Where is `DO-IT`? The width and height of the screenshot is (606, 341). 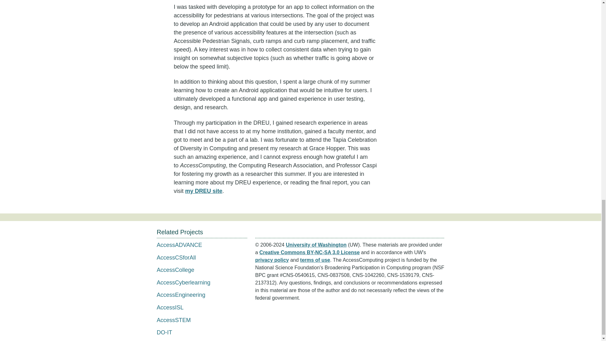
DO-IT is located at coordinates (164, 332).